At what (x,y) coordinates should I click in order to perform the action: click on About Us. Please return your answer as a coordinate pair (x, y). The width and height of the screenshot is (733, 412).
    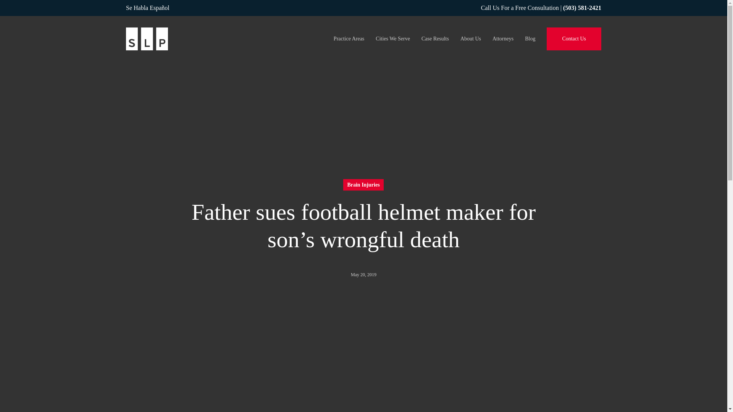
    Looking at the image, I should click on (470, 39).